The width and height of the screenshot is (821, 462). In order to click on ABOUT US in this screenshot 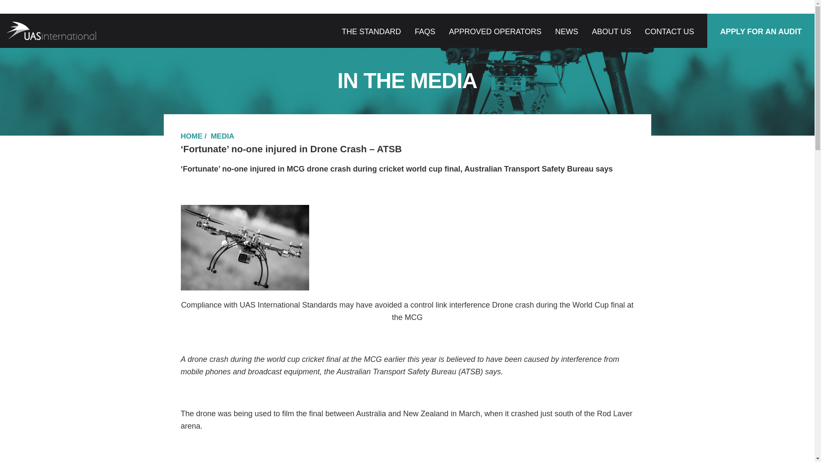, I will do `click(611, 32)`.